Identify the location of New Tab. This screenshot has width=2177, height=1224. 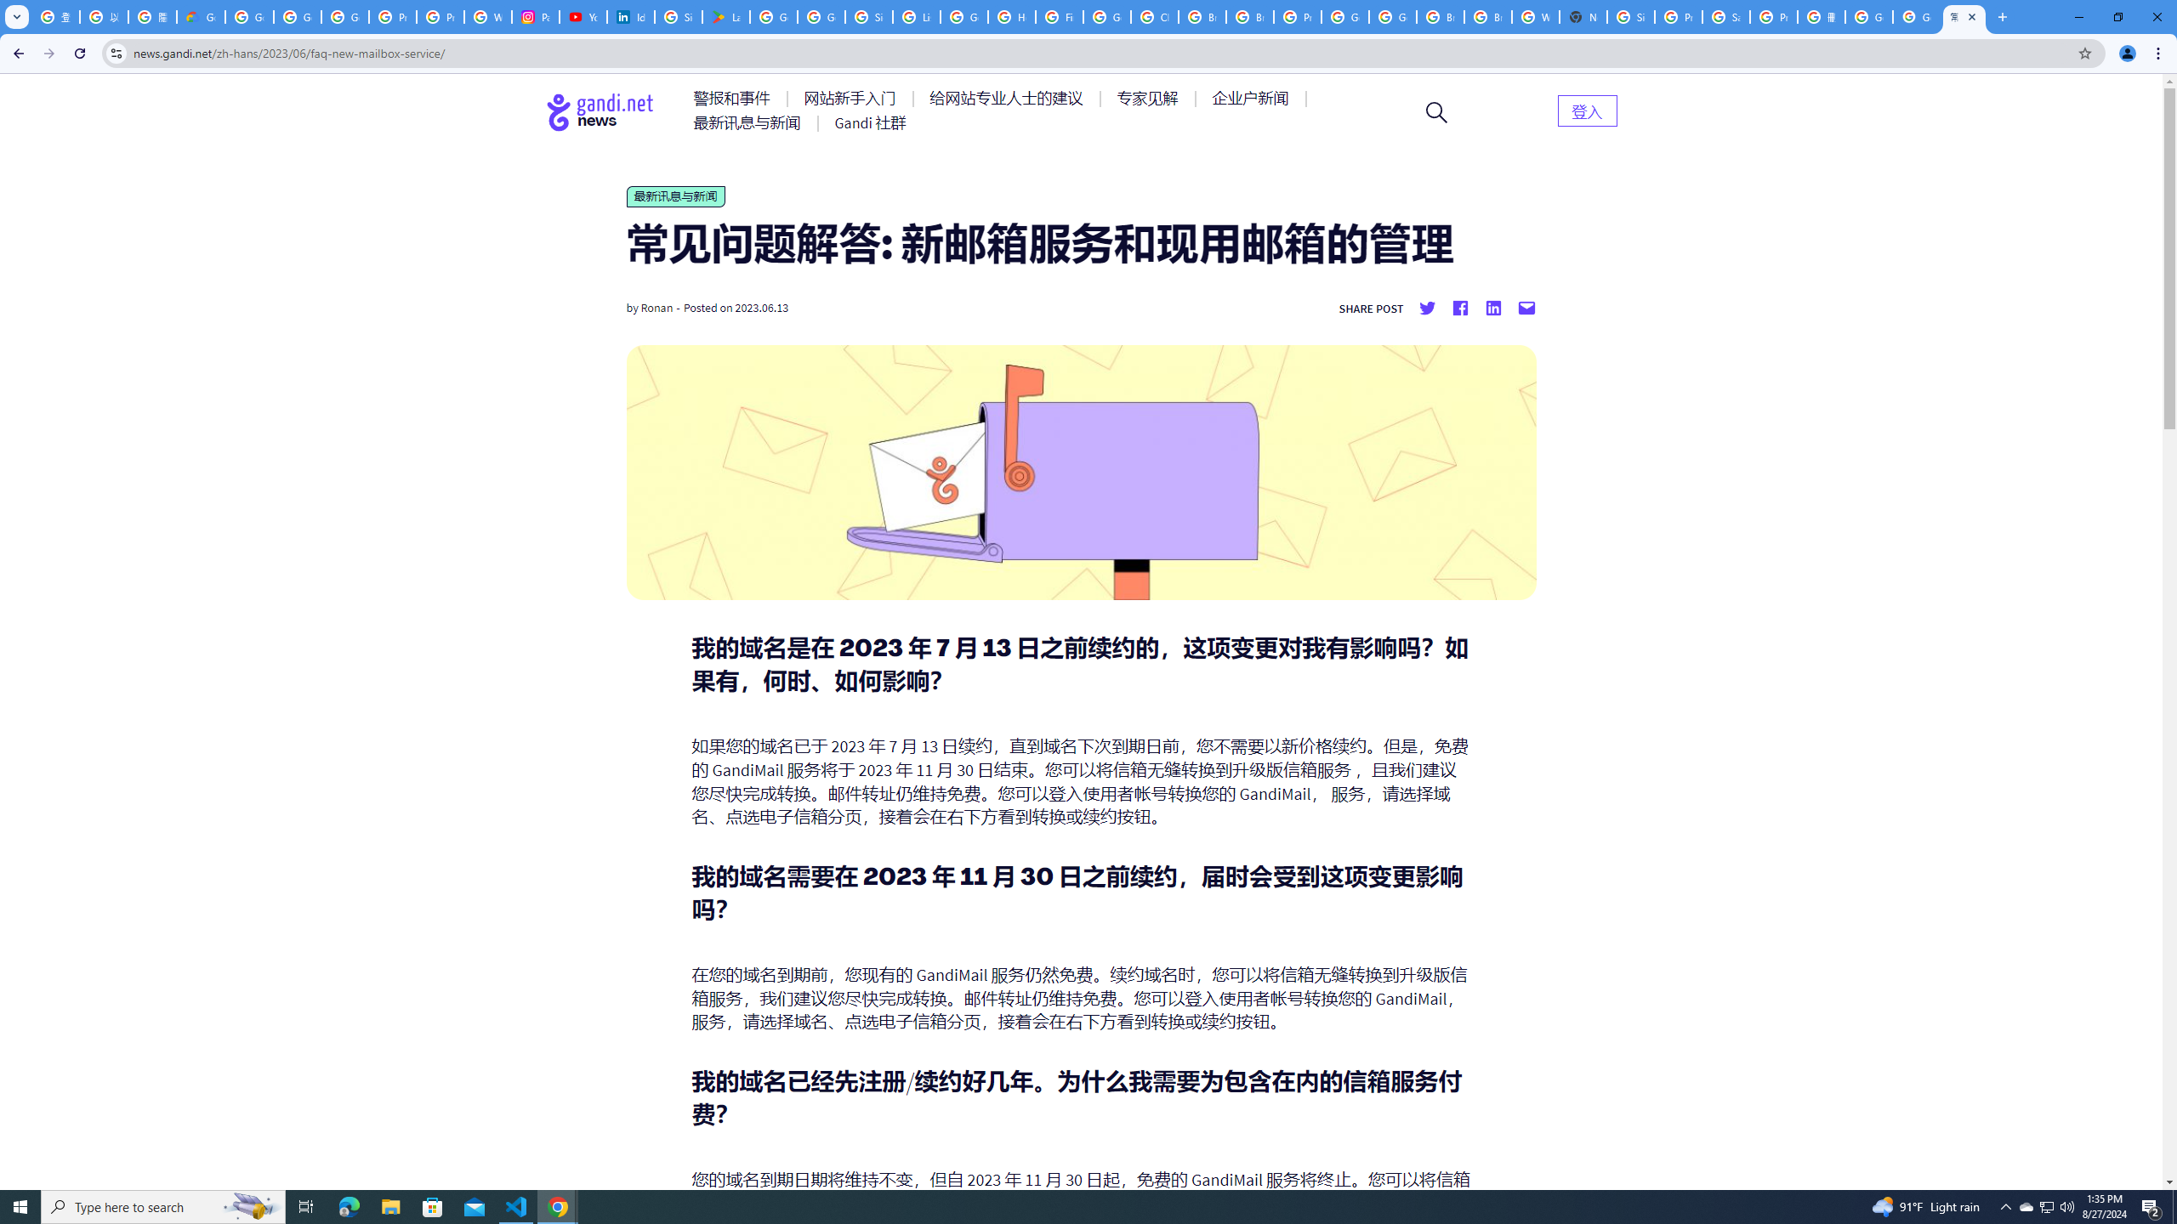
(1583, 17).